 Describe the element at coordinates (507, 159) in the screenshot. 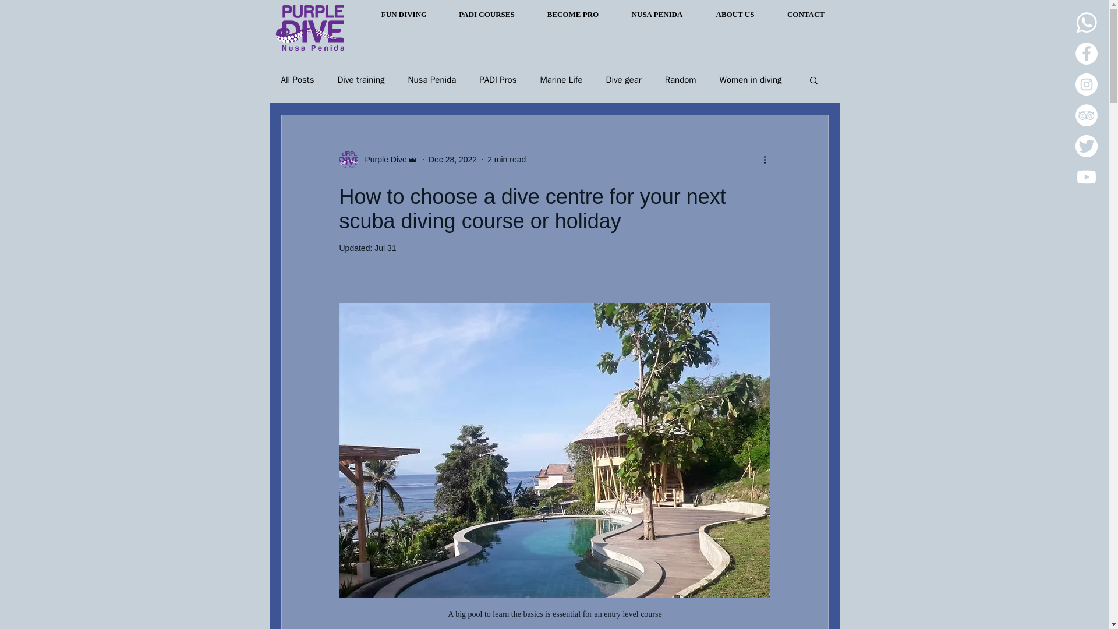

I see `2 min read` at that location.